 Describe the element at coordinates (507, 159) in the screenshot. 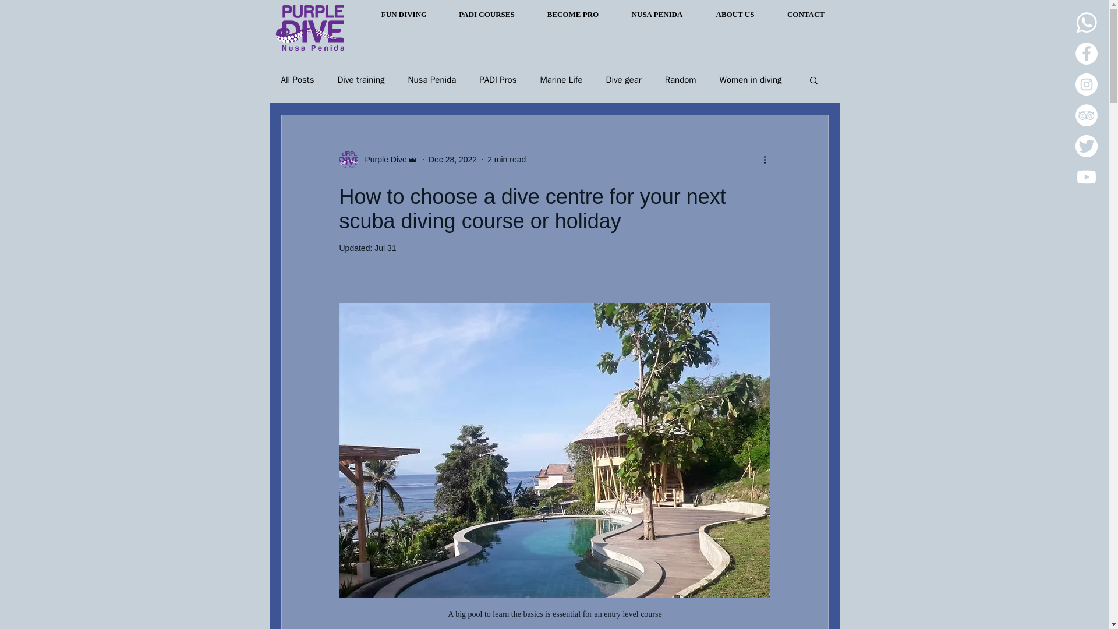

I see `2 min read` at that location.